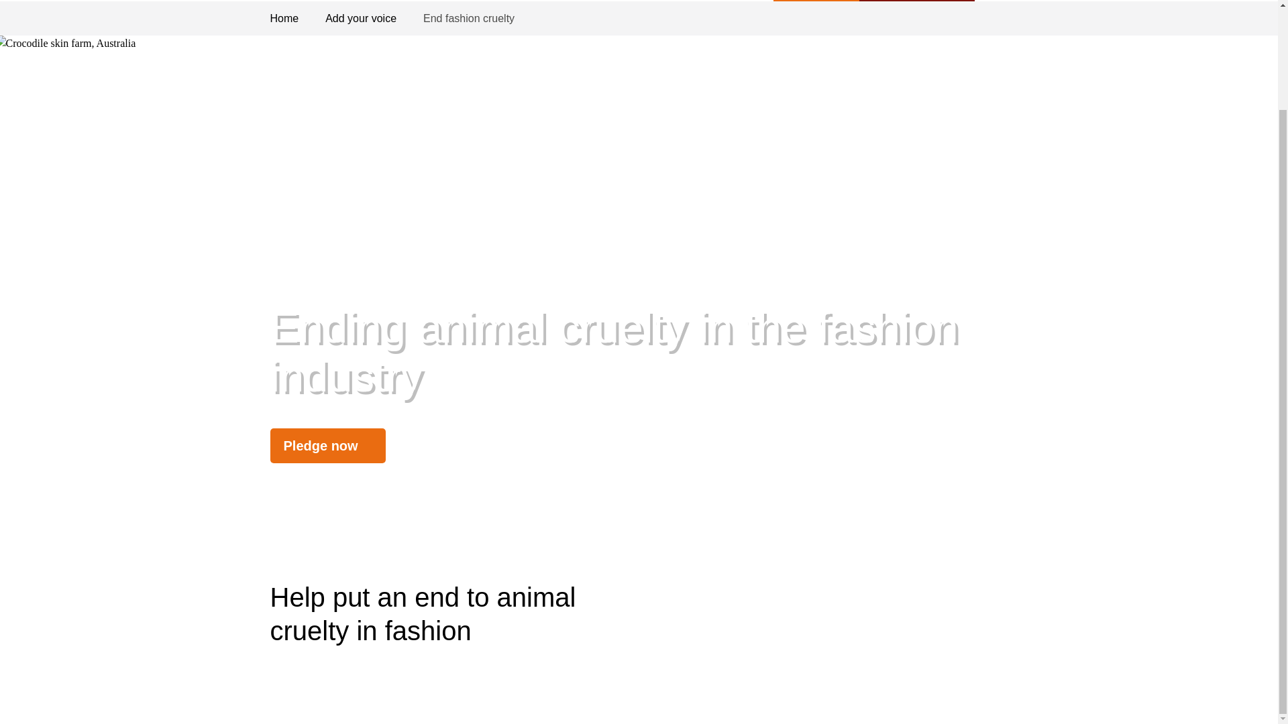 The height and width of the screenshot is (724, 1288). I want to click on Pledge now, so click(327, 446).